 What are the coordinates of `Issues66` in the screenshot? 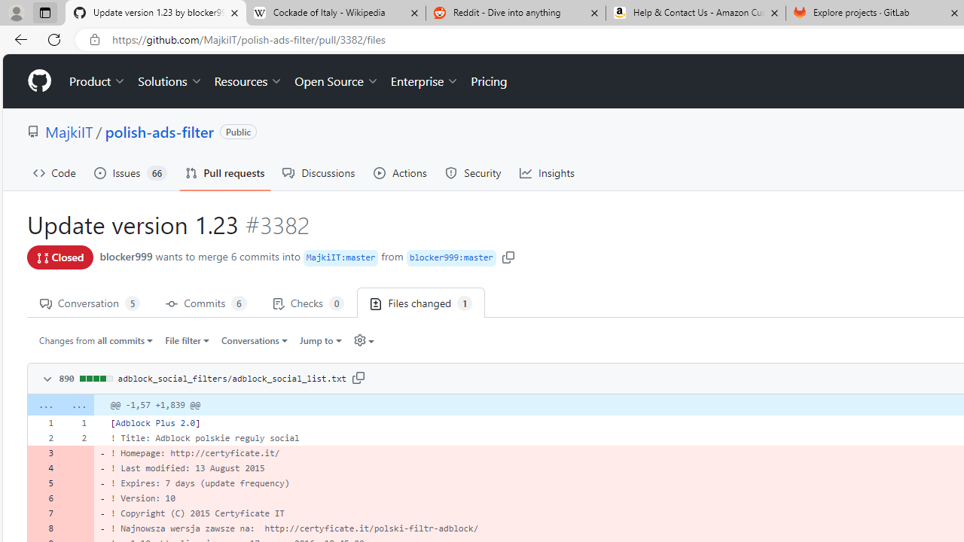 It's located at (130, 173).